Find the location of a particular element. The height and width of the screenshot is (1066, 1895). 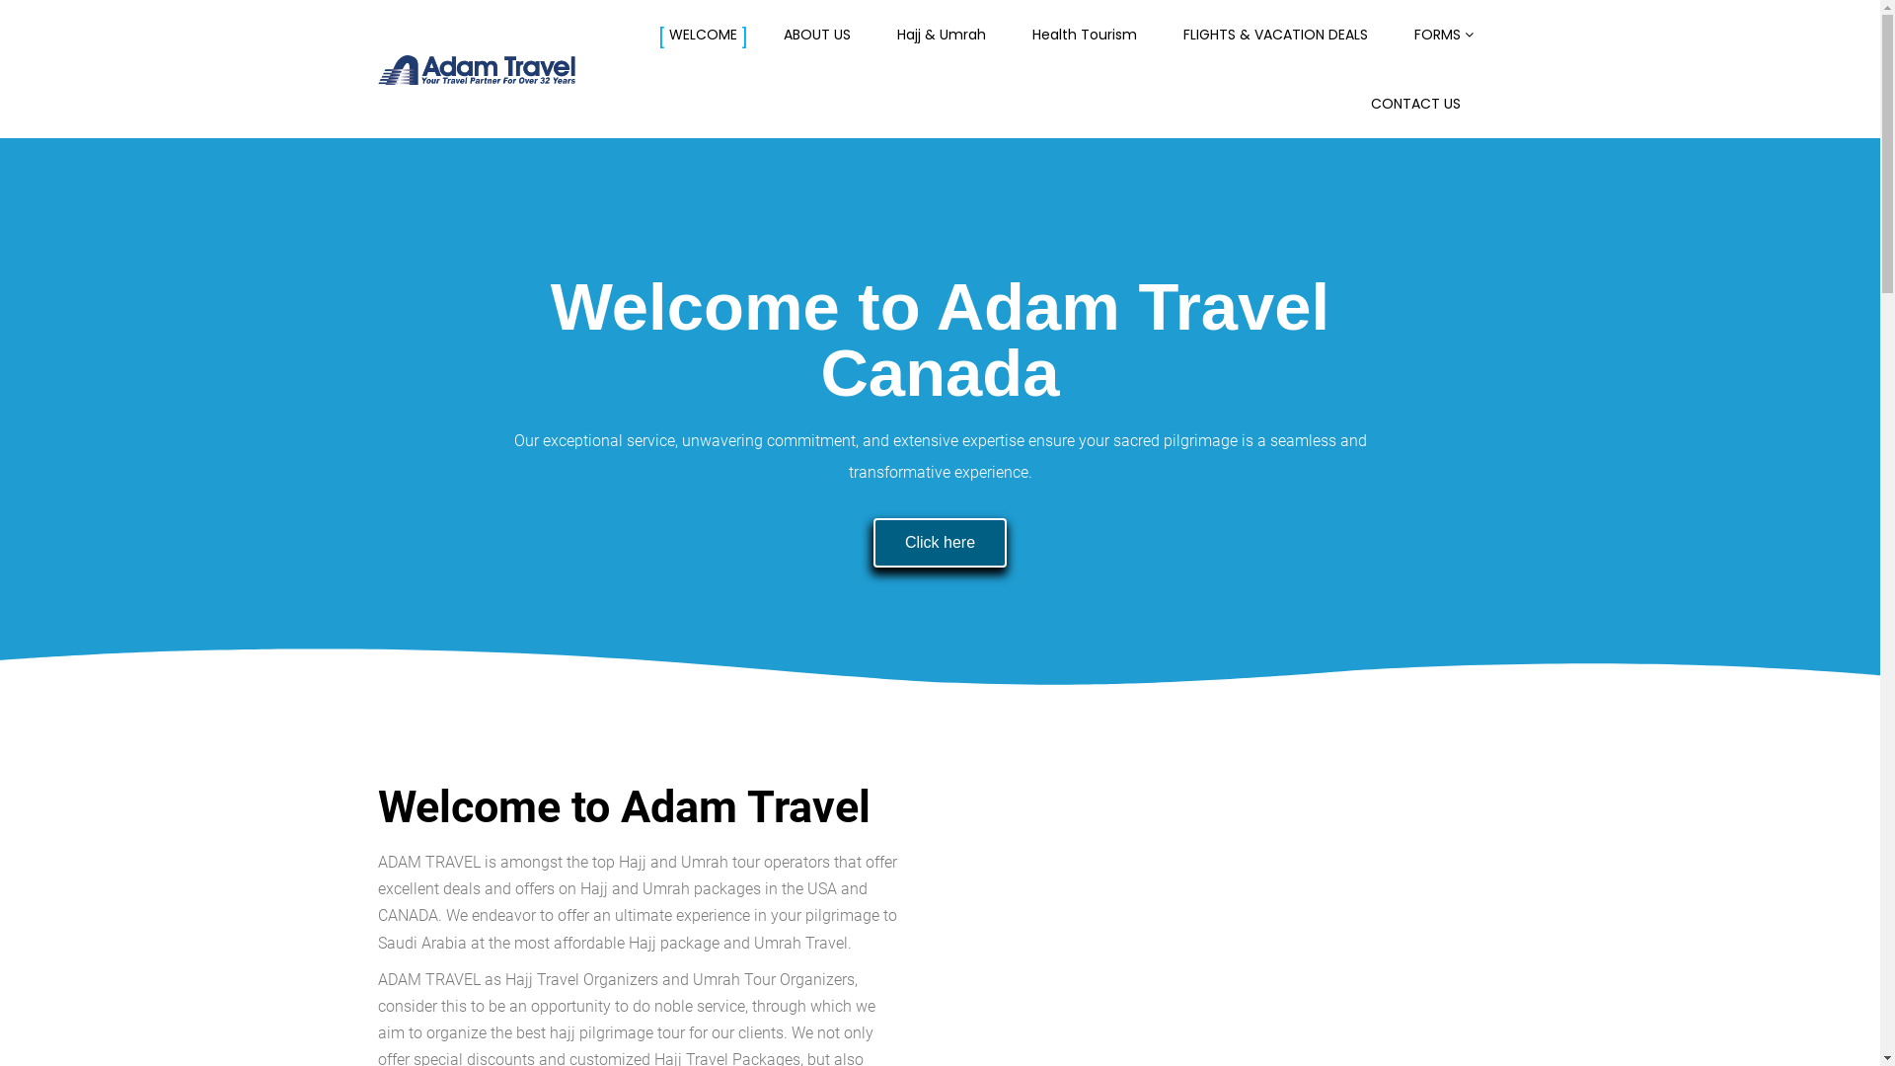

ABOUT US is located at coordinates (817, 35).